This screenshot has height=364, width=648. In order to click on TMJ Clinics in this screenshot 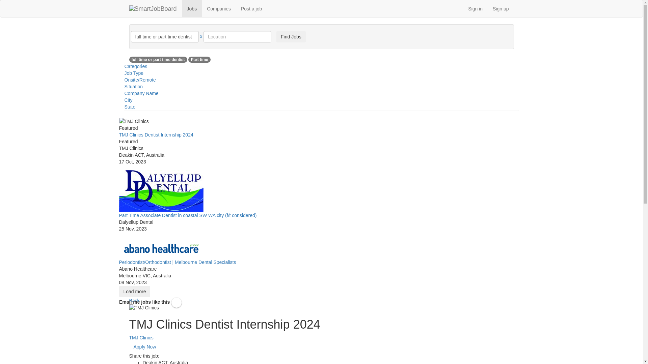, I will do `click(141, 338)`.